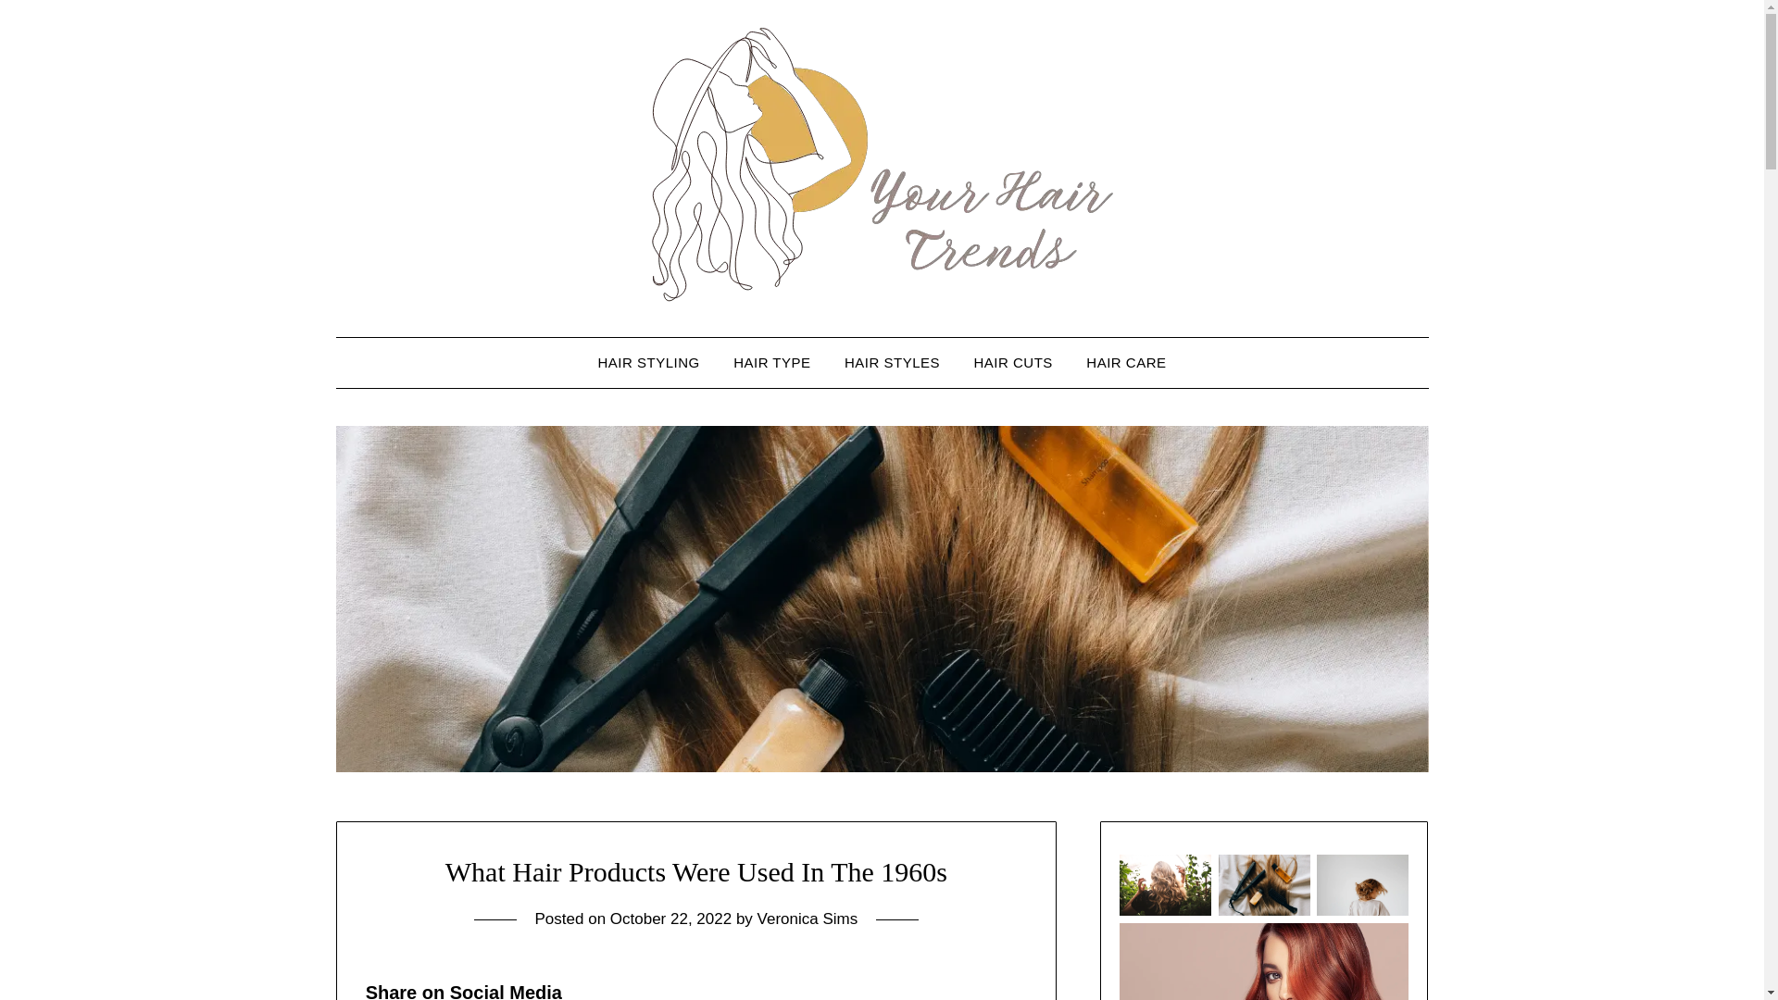  I want to click on HAIR CARE, so click(1126, 363).